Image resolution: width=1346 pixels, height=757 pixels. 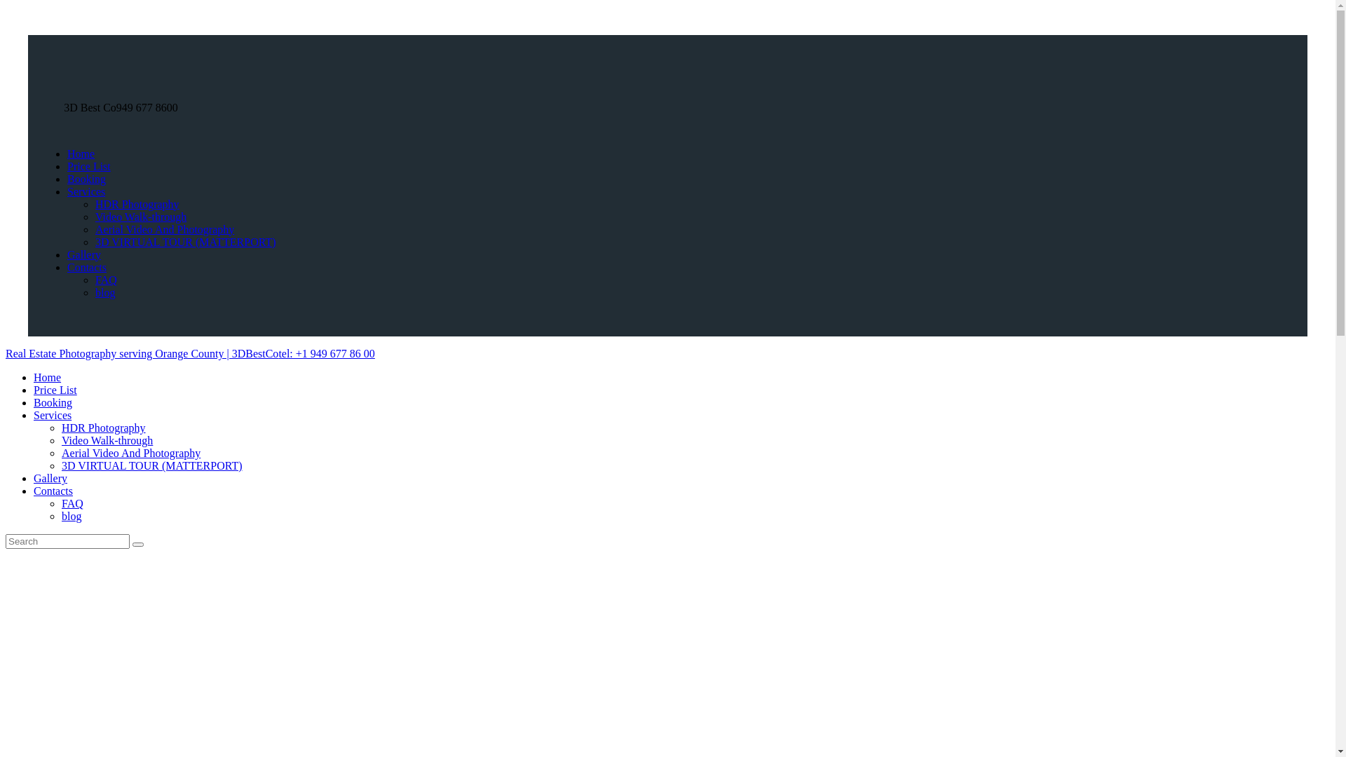 I want to click on Price List, so click(x=89, y=167).